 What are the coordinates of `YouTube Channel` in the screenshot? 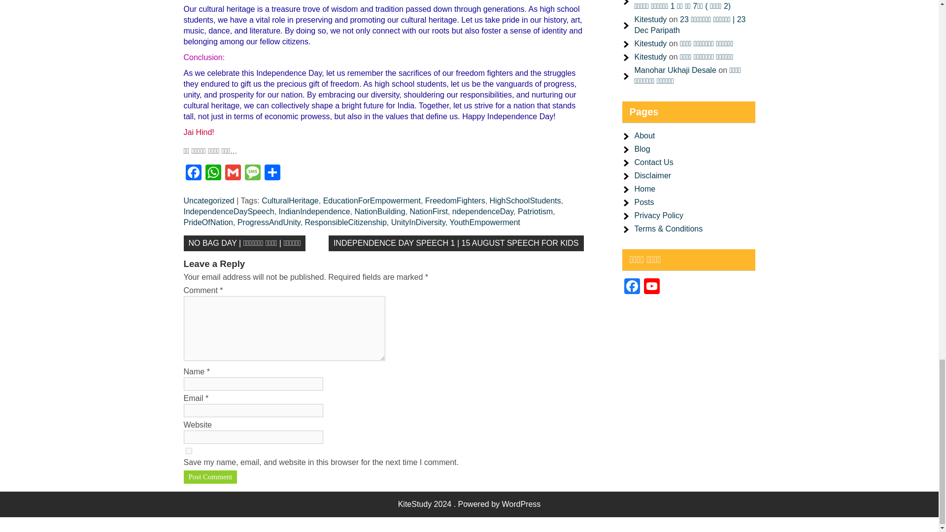 It's located at (651, 287).